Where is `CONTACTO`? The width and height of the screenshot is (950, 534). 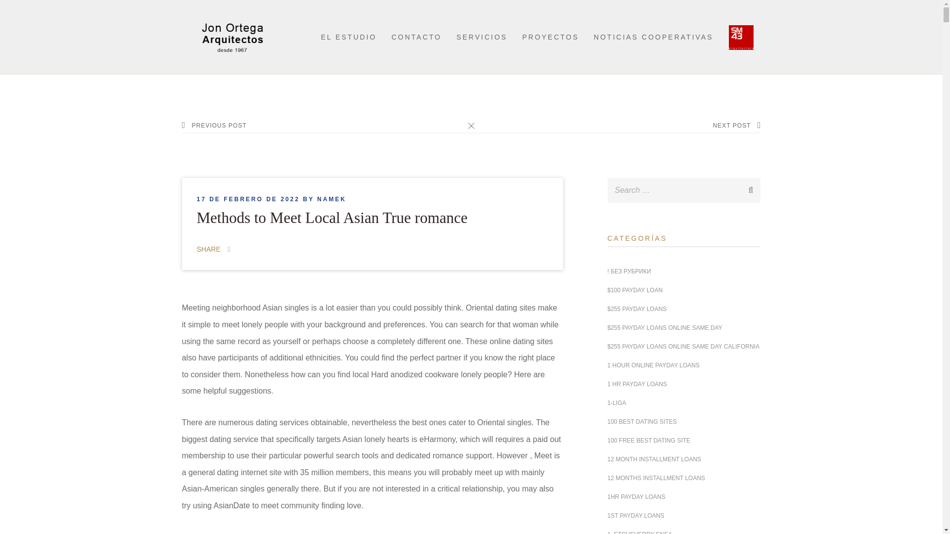
CONTACTO is located at coordinates (417, 37).